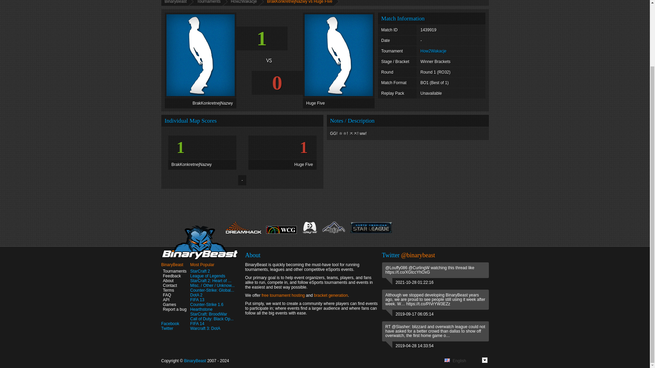 The height and width of the screenshot is (368, 655). I want to click on Tournaments, so click(173, 271).